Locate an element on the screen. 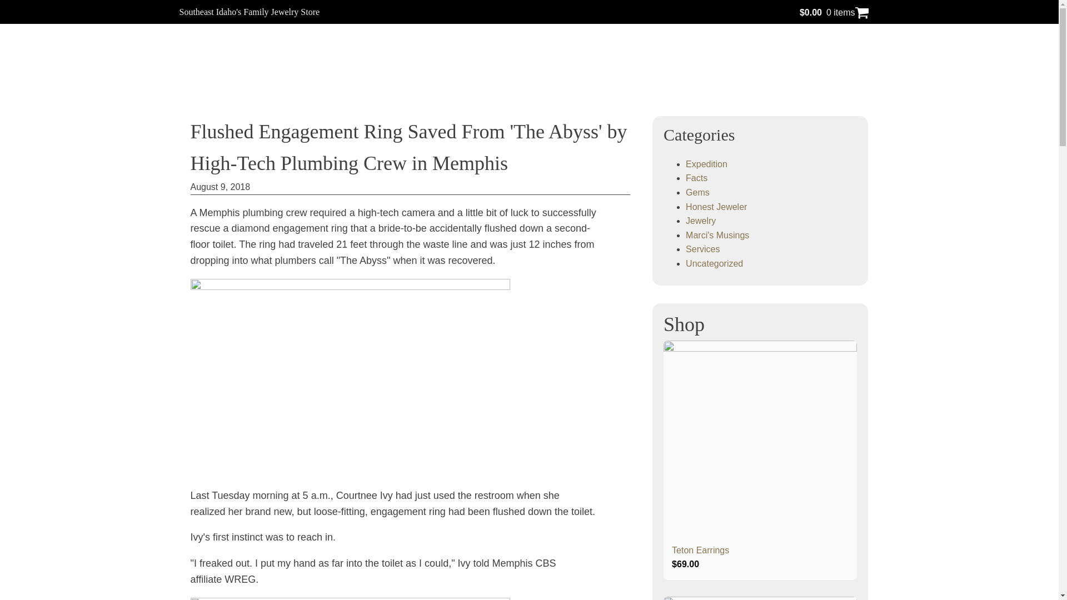  Gems is located at coordinates (697, 192).